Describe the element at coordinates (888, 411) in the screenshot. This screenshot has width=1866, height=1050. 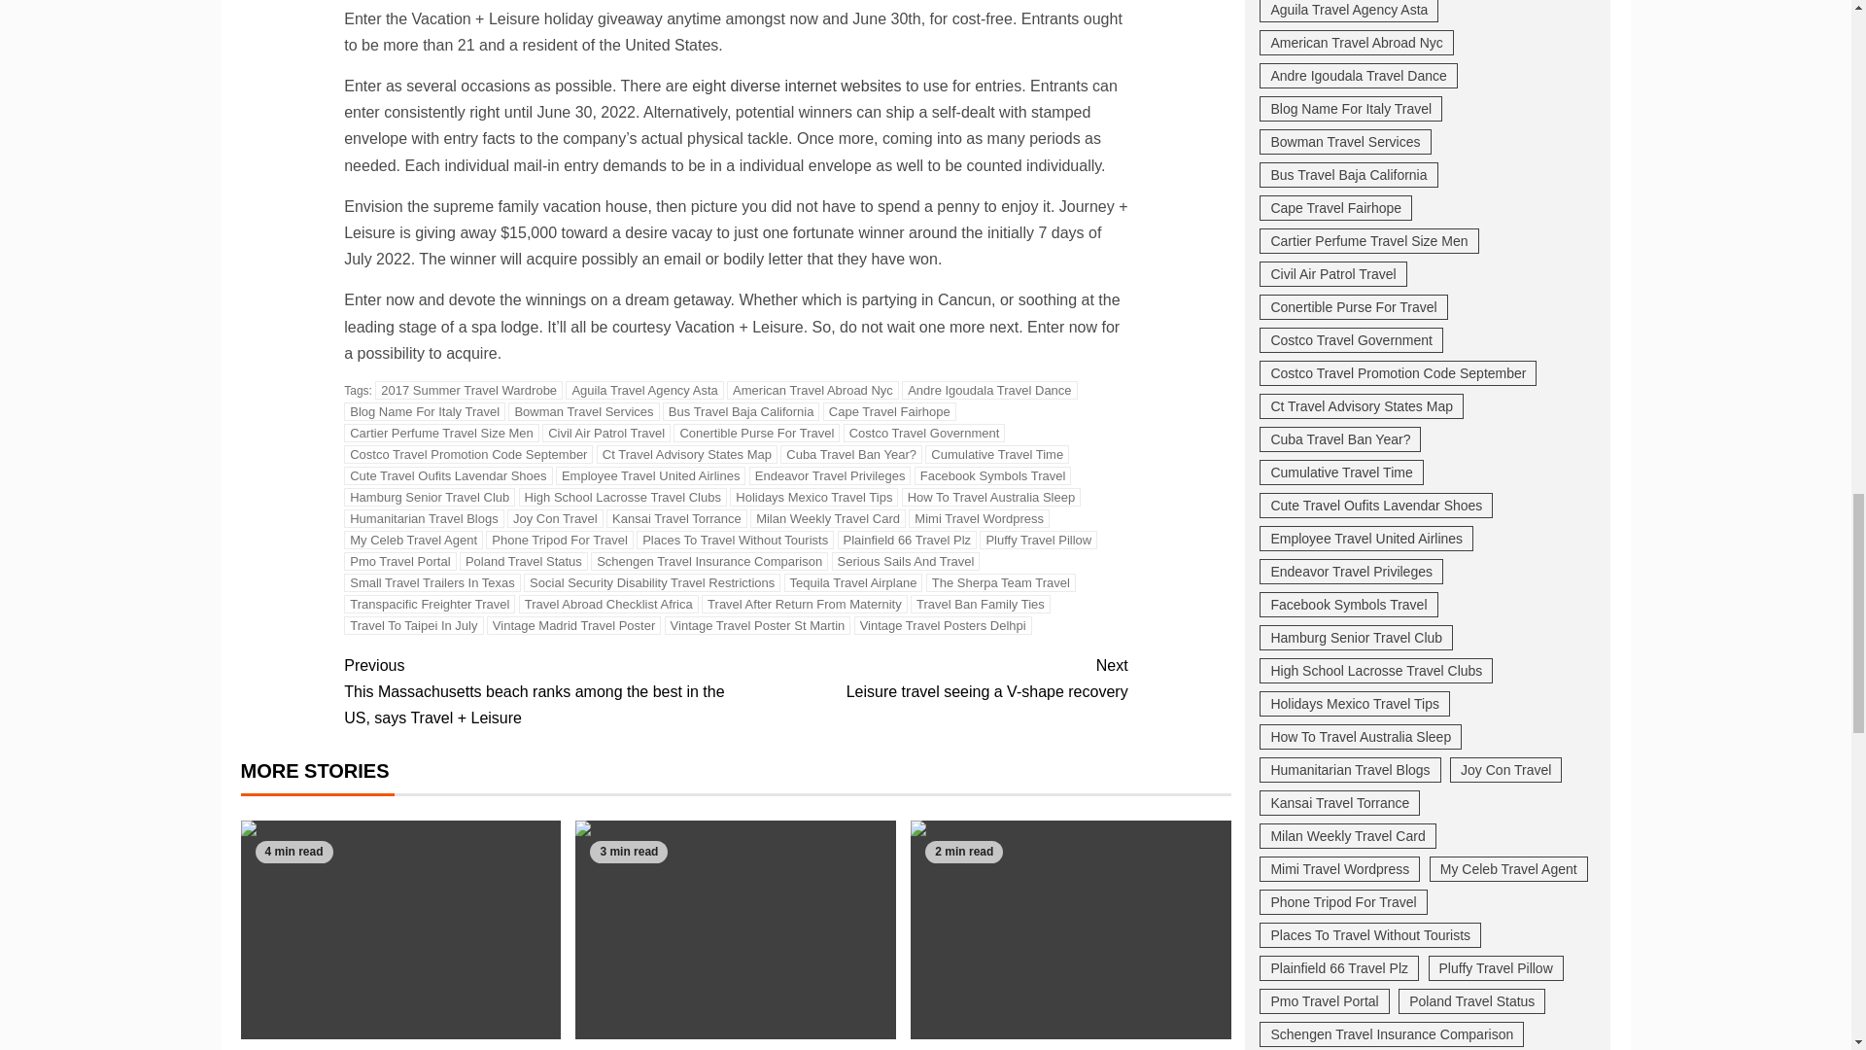
I see `Cape Travel Fairhope` at that location.